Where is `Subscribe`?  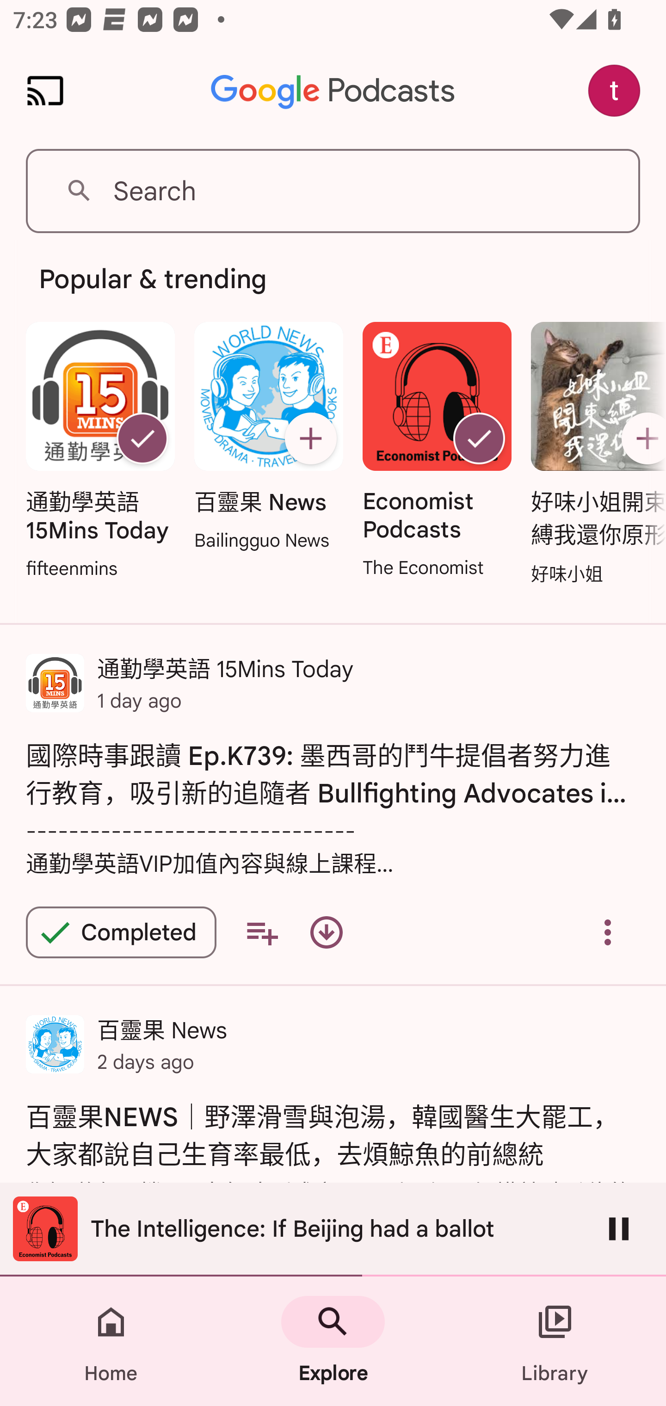 Subscribe is located at coordinates (641, 438).